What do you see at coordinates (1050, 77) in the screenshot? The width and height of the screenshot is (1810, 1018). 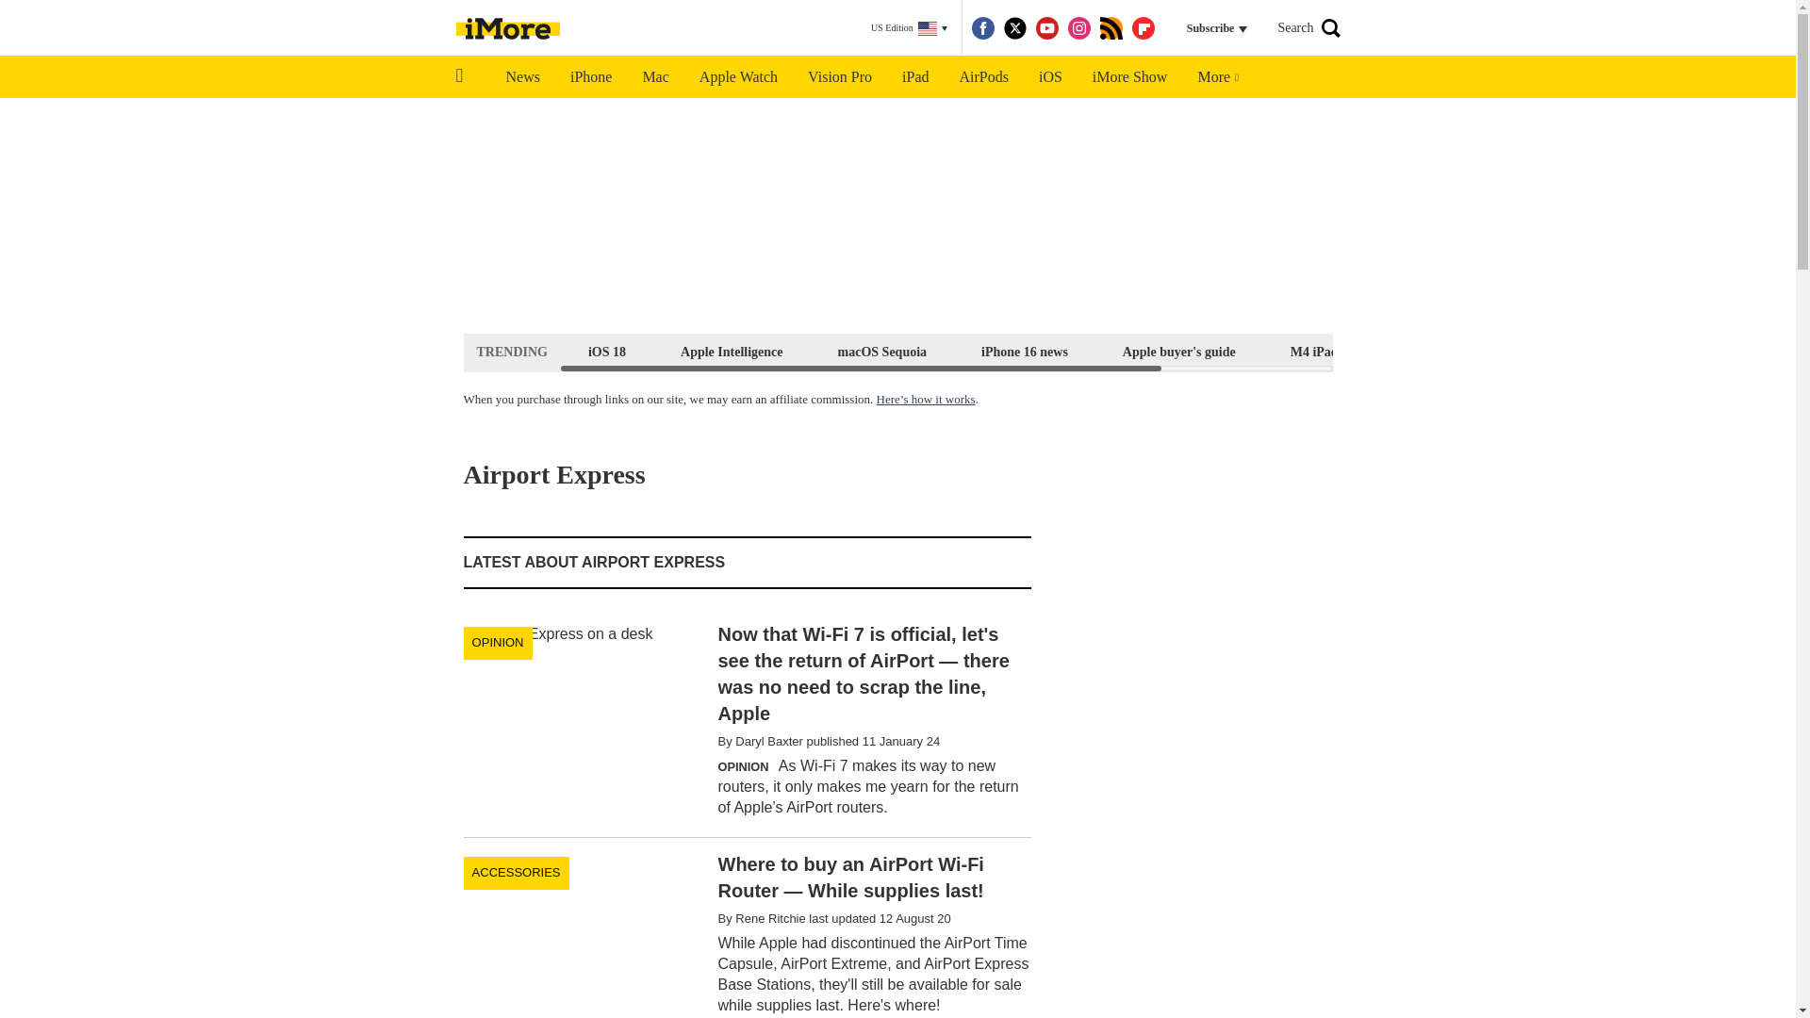 I see `iOS` at bounding box center [1050, 77].